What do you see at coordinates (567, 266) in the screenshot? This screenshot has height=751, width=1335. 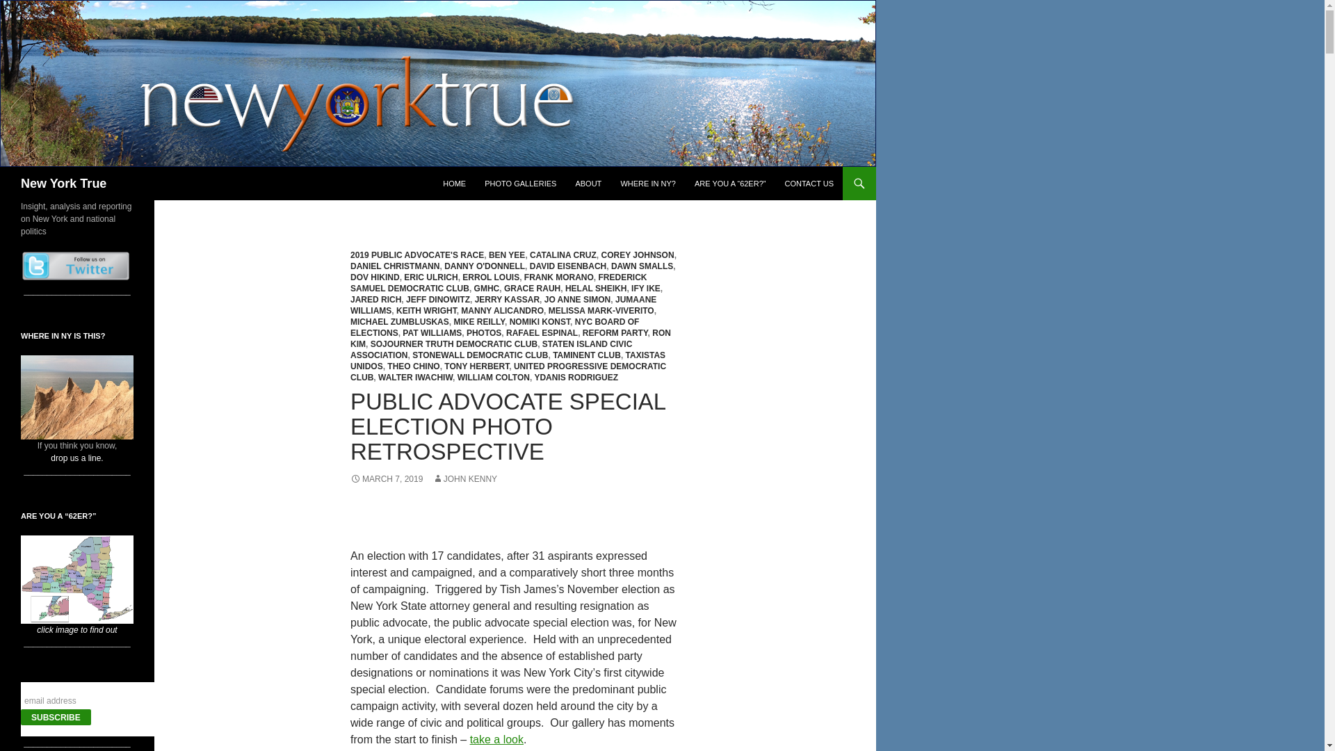 I see `DAVID EISENBACH` at bounding box center [567, 266].